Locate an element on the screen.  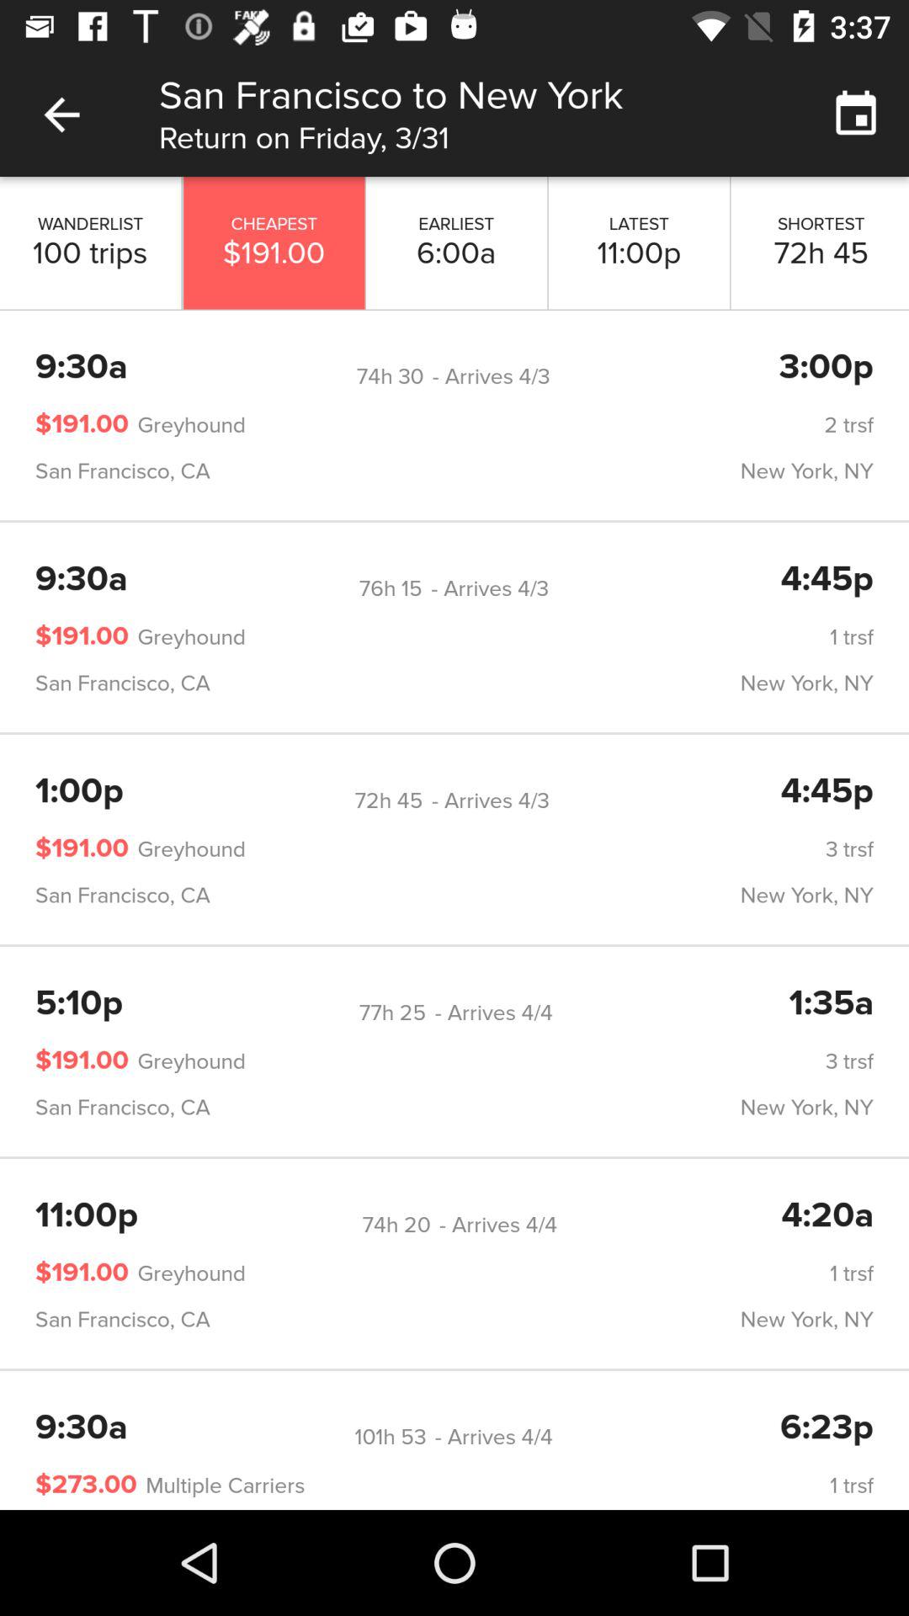
click the icon next to - arrives 4/3 is located at coordinates (390, 376).